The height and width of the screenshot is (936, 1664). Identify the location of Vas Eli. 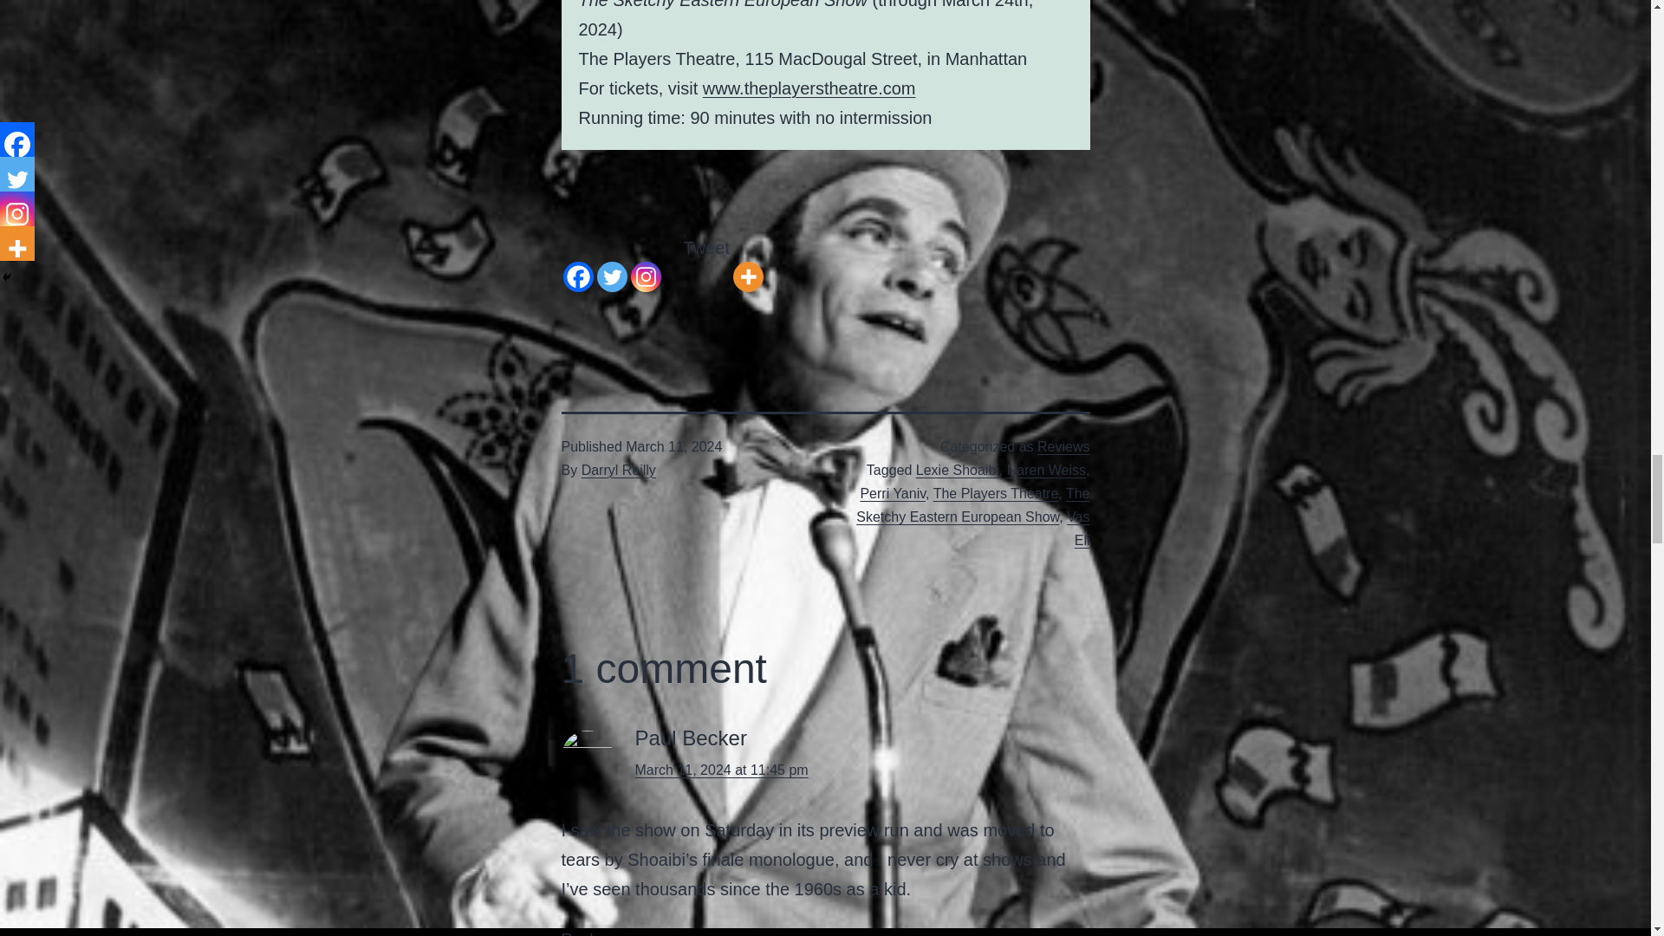
(1078, 528).